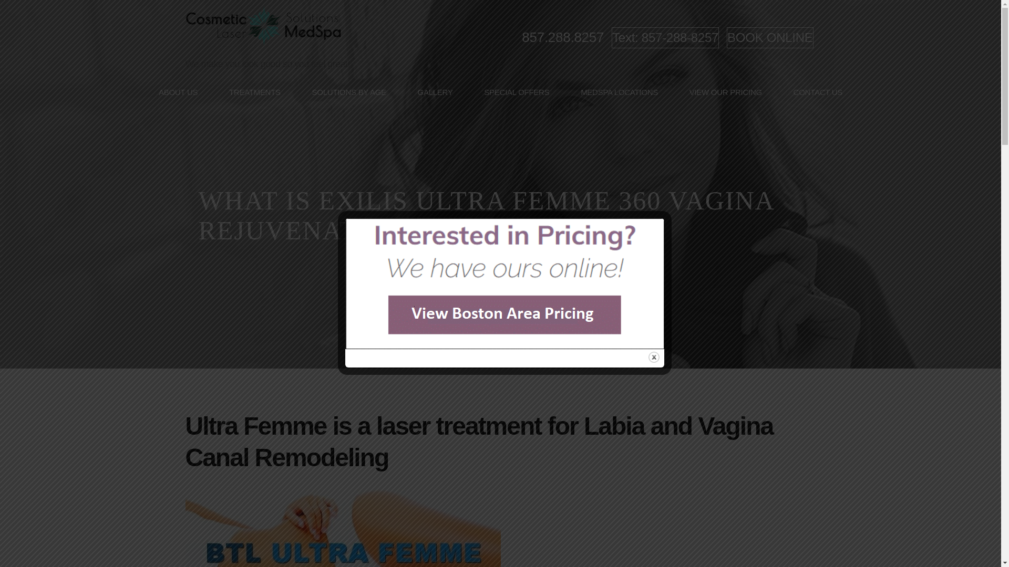 The width and height of the screenshot is (1009, 567). Describe the element at coordinates (654, 357) in the screenshot. I see `Close` at that location.